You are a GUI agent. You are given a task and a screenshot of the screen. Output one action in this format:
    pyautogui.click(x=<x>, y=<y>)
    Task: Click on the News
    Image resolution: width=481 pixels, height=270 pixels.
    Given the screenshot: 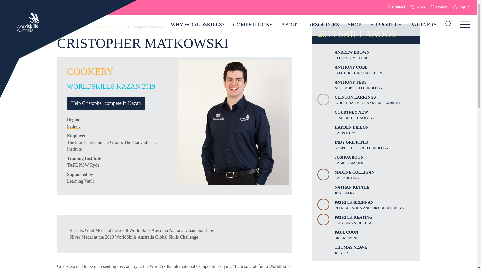 What is the action you would take?
    pyautogui.click(x=418, y=7)
    